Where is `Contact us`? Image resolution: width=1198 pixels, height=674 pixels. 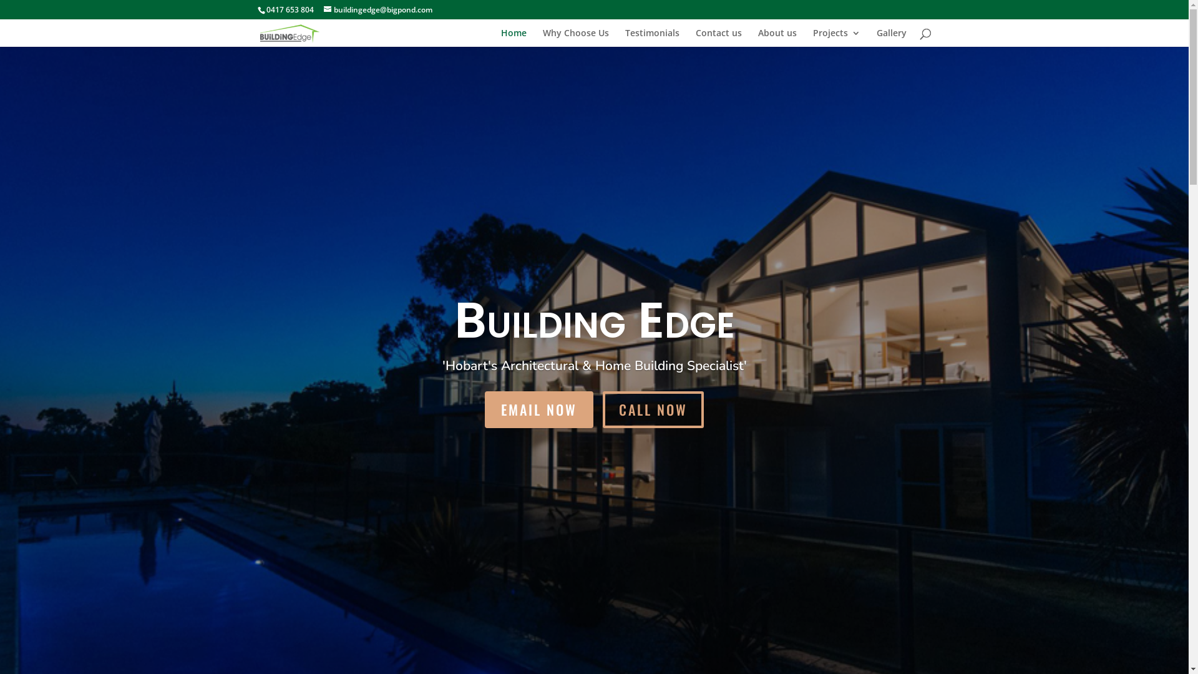 Contact us is located at coordinates (718, 37).